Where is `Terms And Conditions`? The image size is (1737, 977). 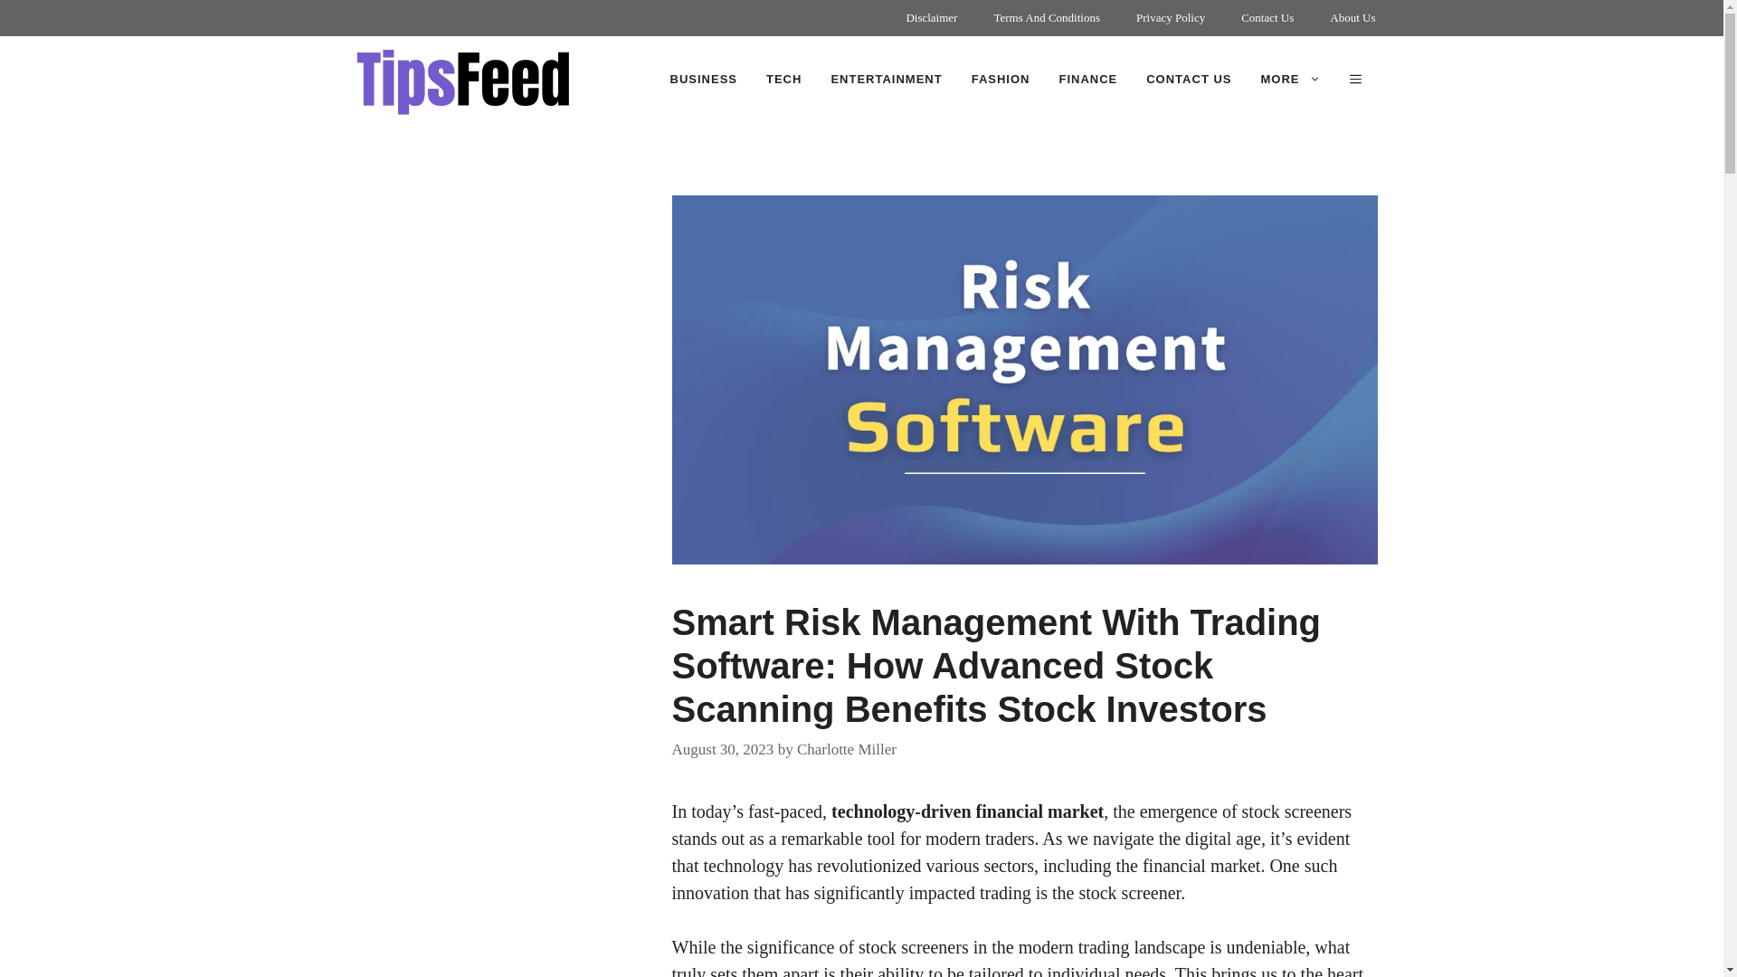 Terms And Conditions is located at coordinates (1046, 18).